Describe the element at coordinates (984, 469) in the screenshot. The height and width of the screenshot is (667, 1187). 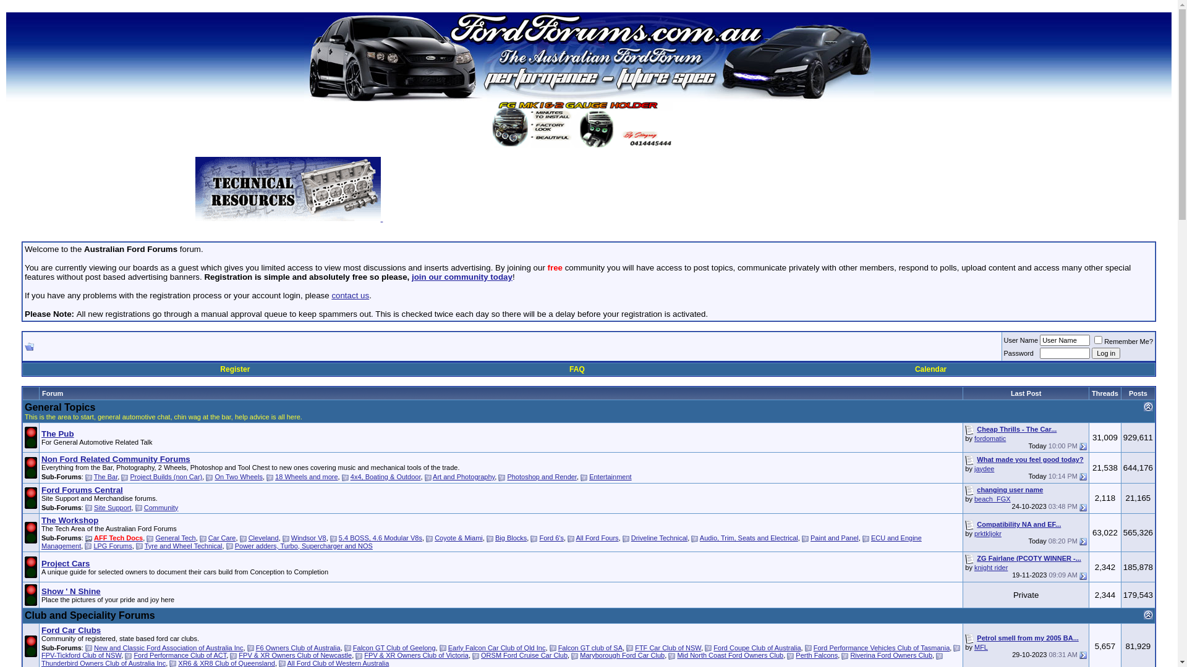
I see `jaydee` at that location.